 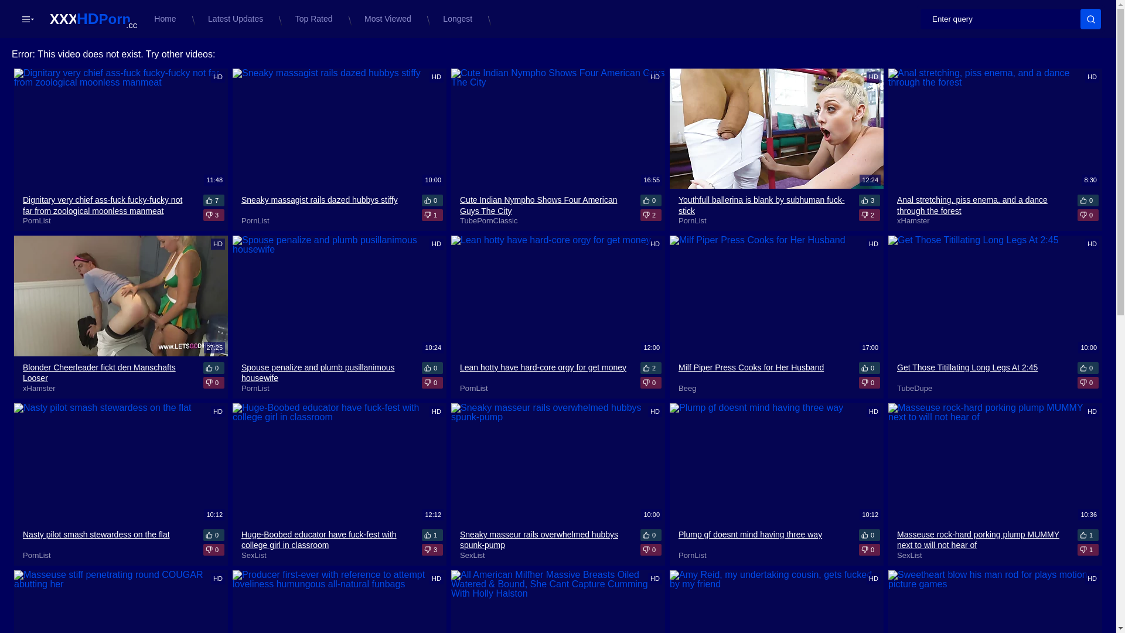 I want to click on 0, so click(x=214, y=535).